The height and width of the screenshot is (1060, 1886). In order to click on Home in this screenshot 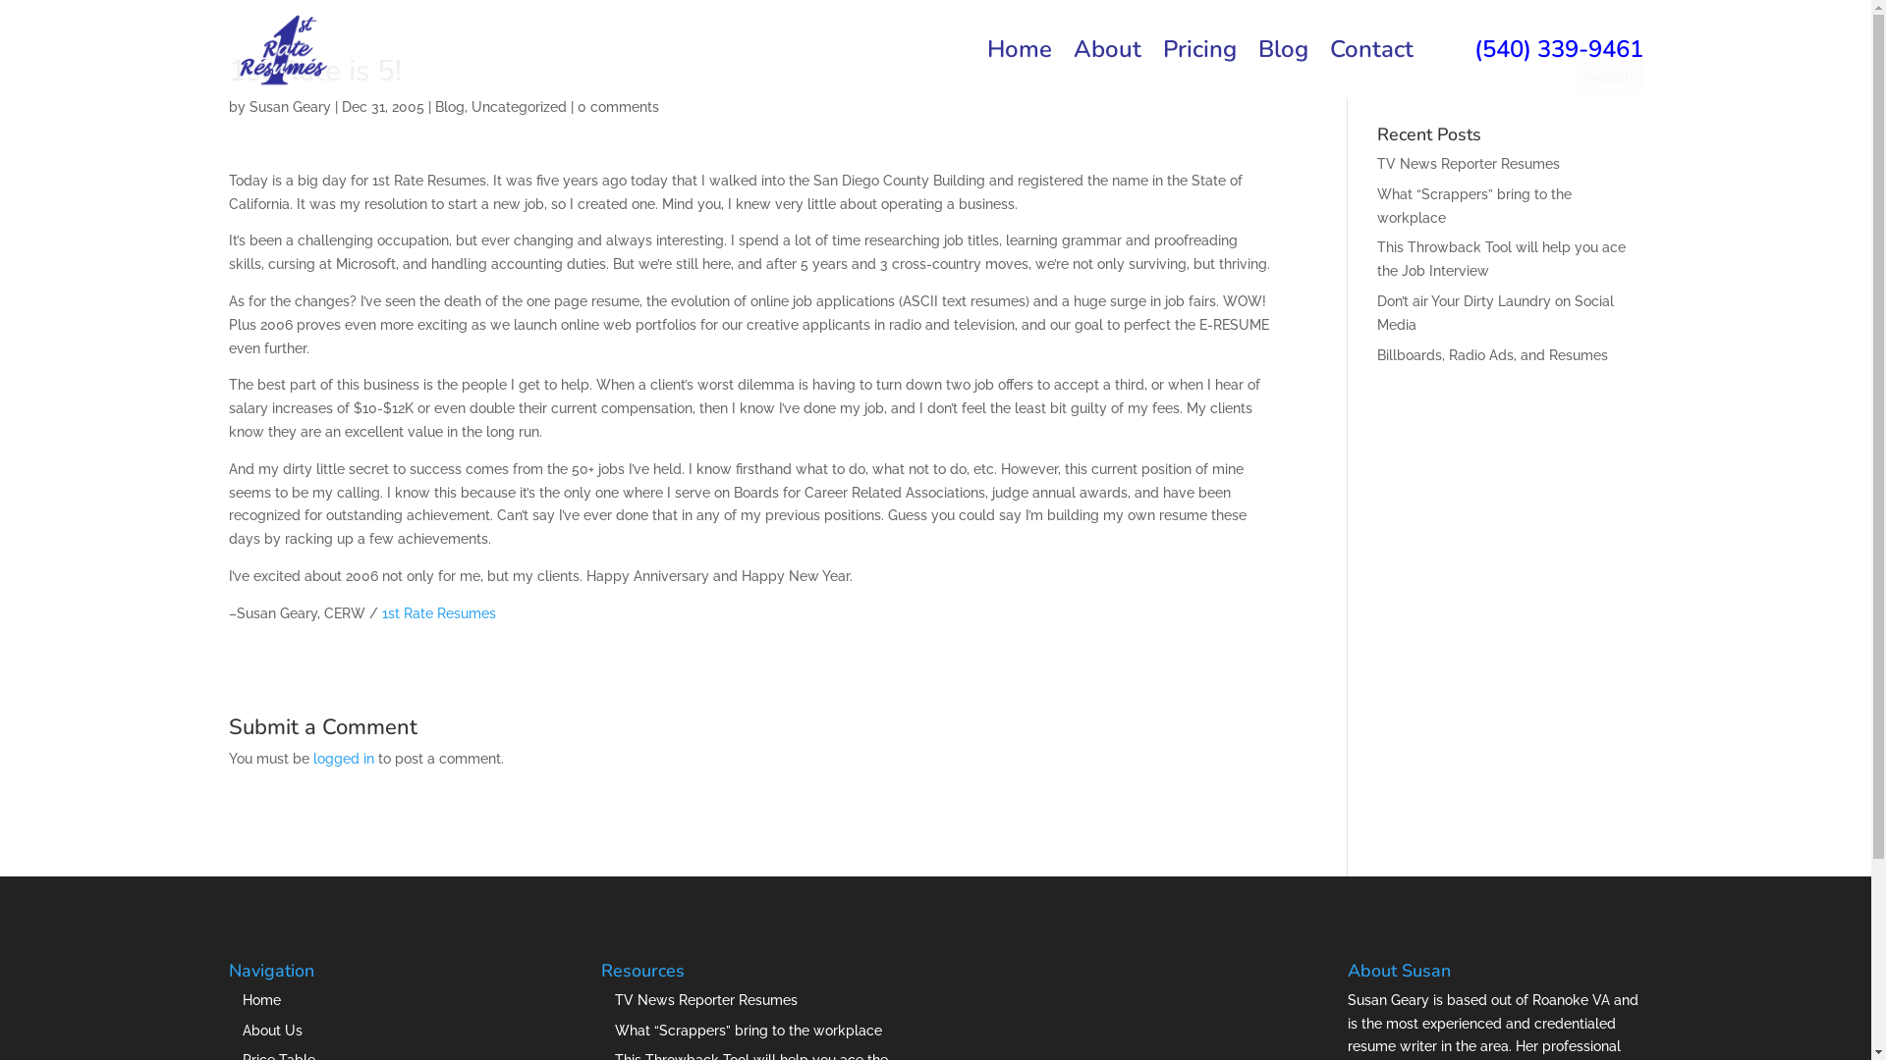, I will do `click(1019, 71)`.